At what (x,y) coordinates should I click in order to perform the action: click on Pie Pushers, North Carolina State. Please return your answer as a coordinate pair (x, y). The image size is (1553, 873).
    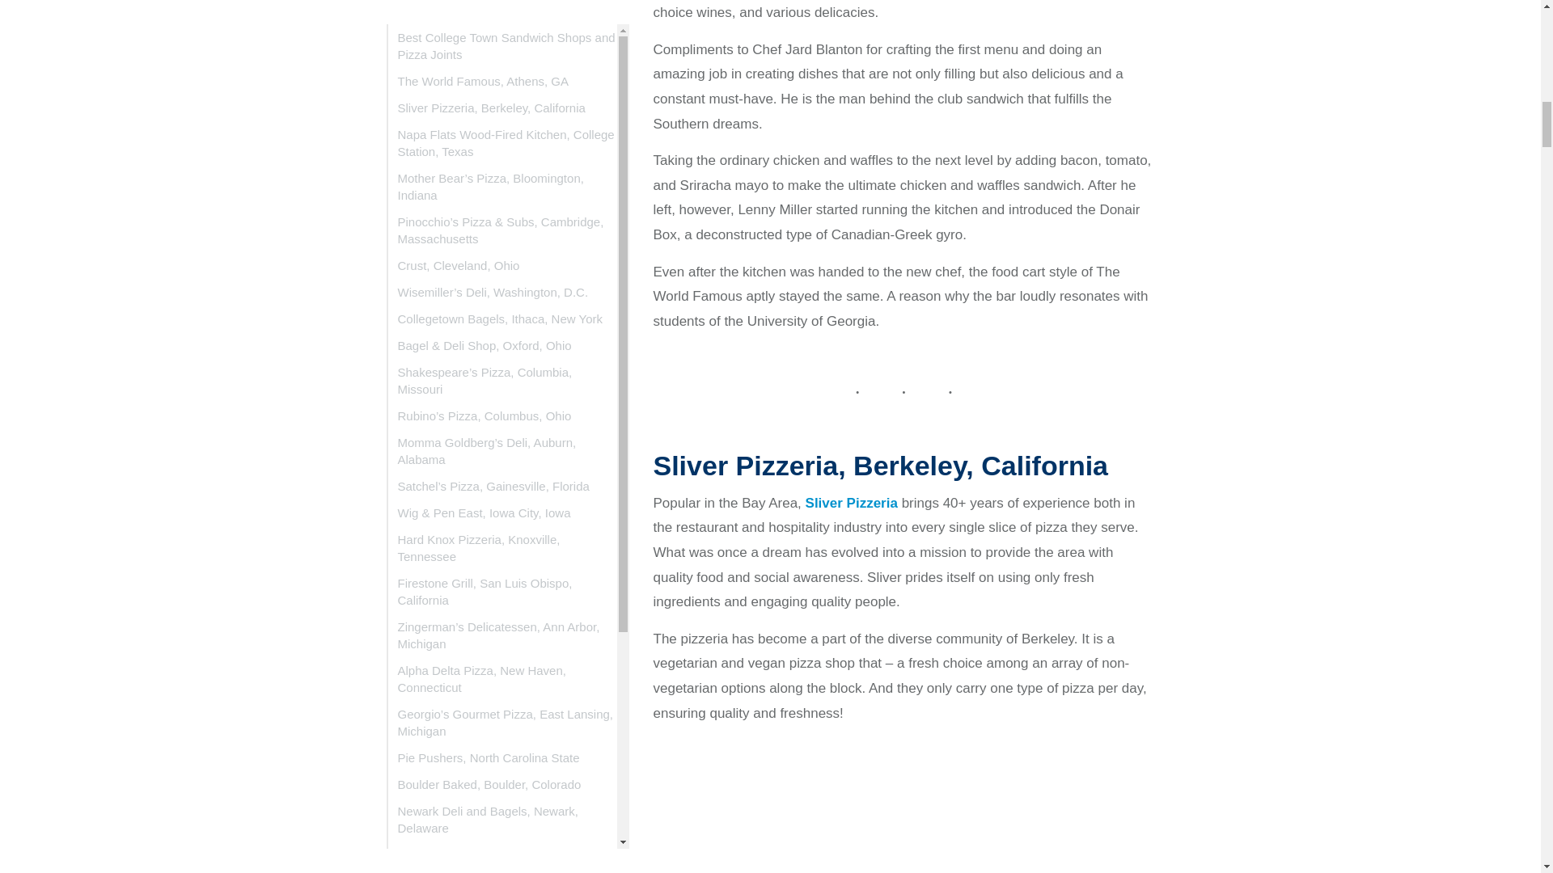
    Looking at the image, I should click on (506, 145).